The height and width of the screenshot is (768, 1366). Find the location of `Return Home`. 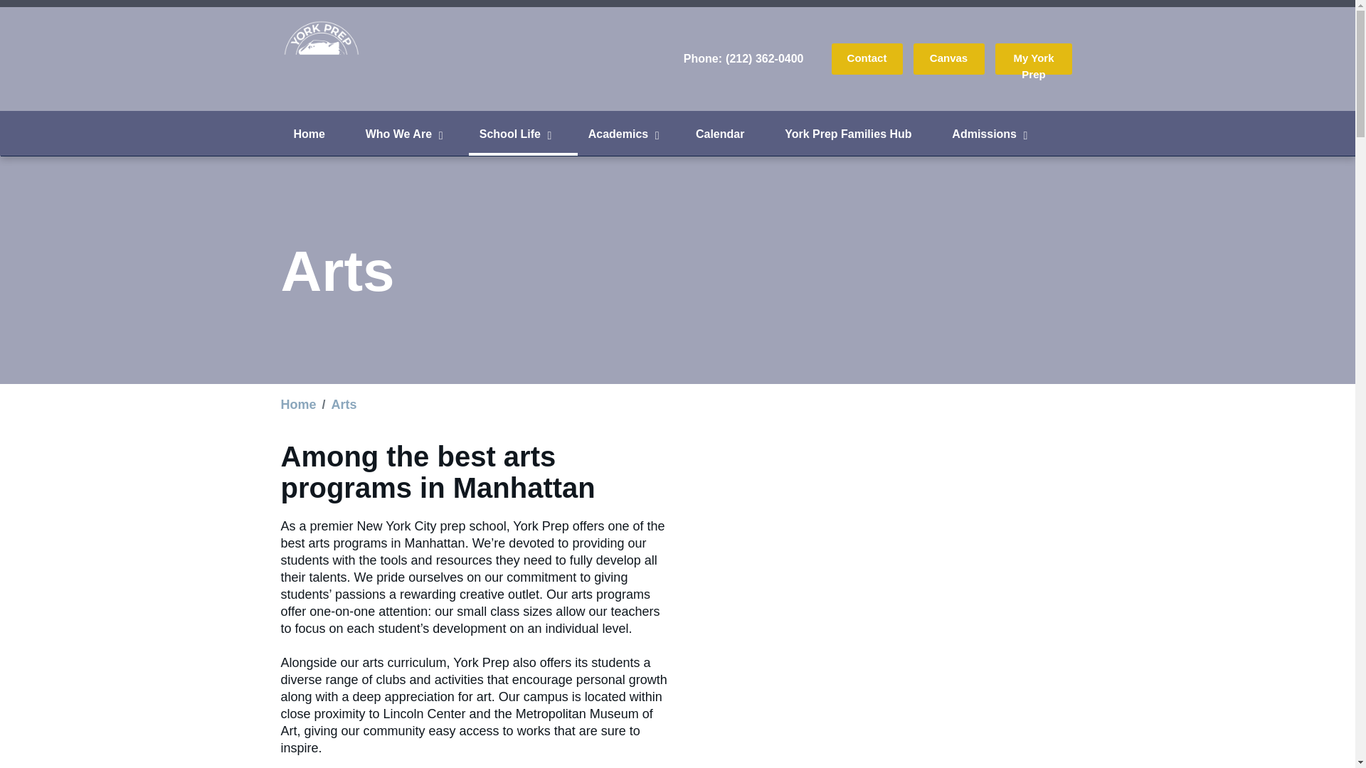

Return Home is located at coordinates (322, 58).